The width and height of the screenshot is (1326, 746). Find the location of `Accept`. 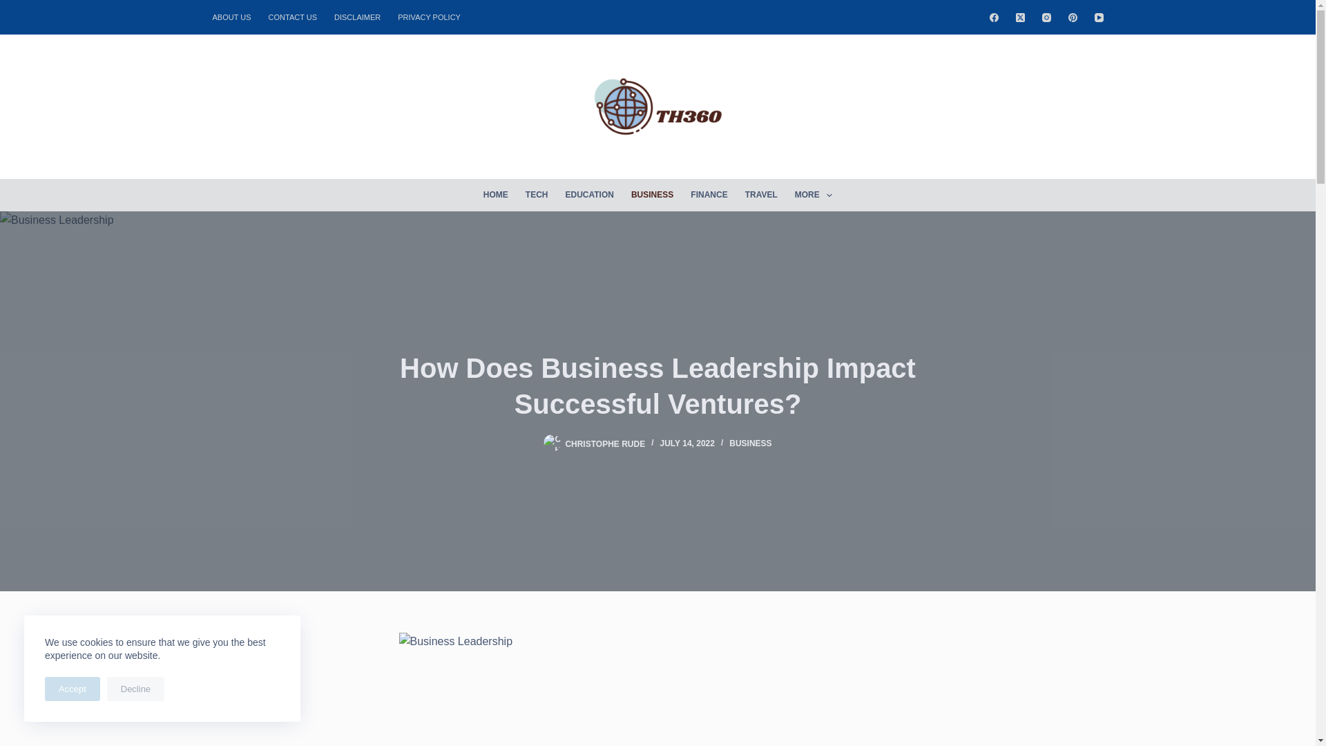

Accept is located at coordinates (73, 689).